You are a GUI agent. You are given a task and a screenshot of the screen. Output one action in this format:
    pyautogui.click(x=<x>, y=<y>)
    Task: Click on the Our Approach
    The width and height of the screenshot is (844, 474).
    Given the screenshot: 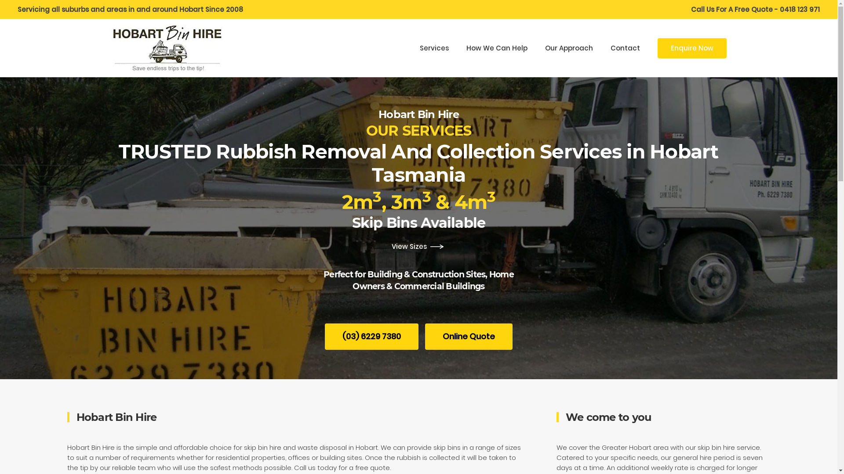 What is the action you would take?
    pyautogui.click(x=569, y=48)
    